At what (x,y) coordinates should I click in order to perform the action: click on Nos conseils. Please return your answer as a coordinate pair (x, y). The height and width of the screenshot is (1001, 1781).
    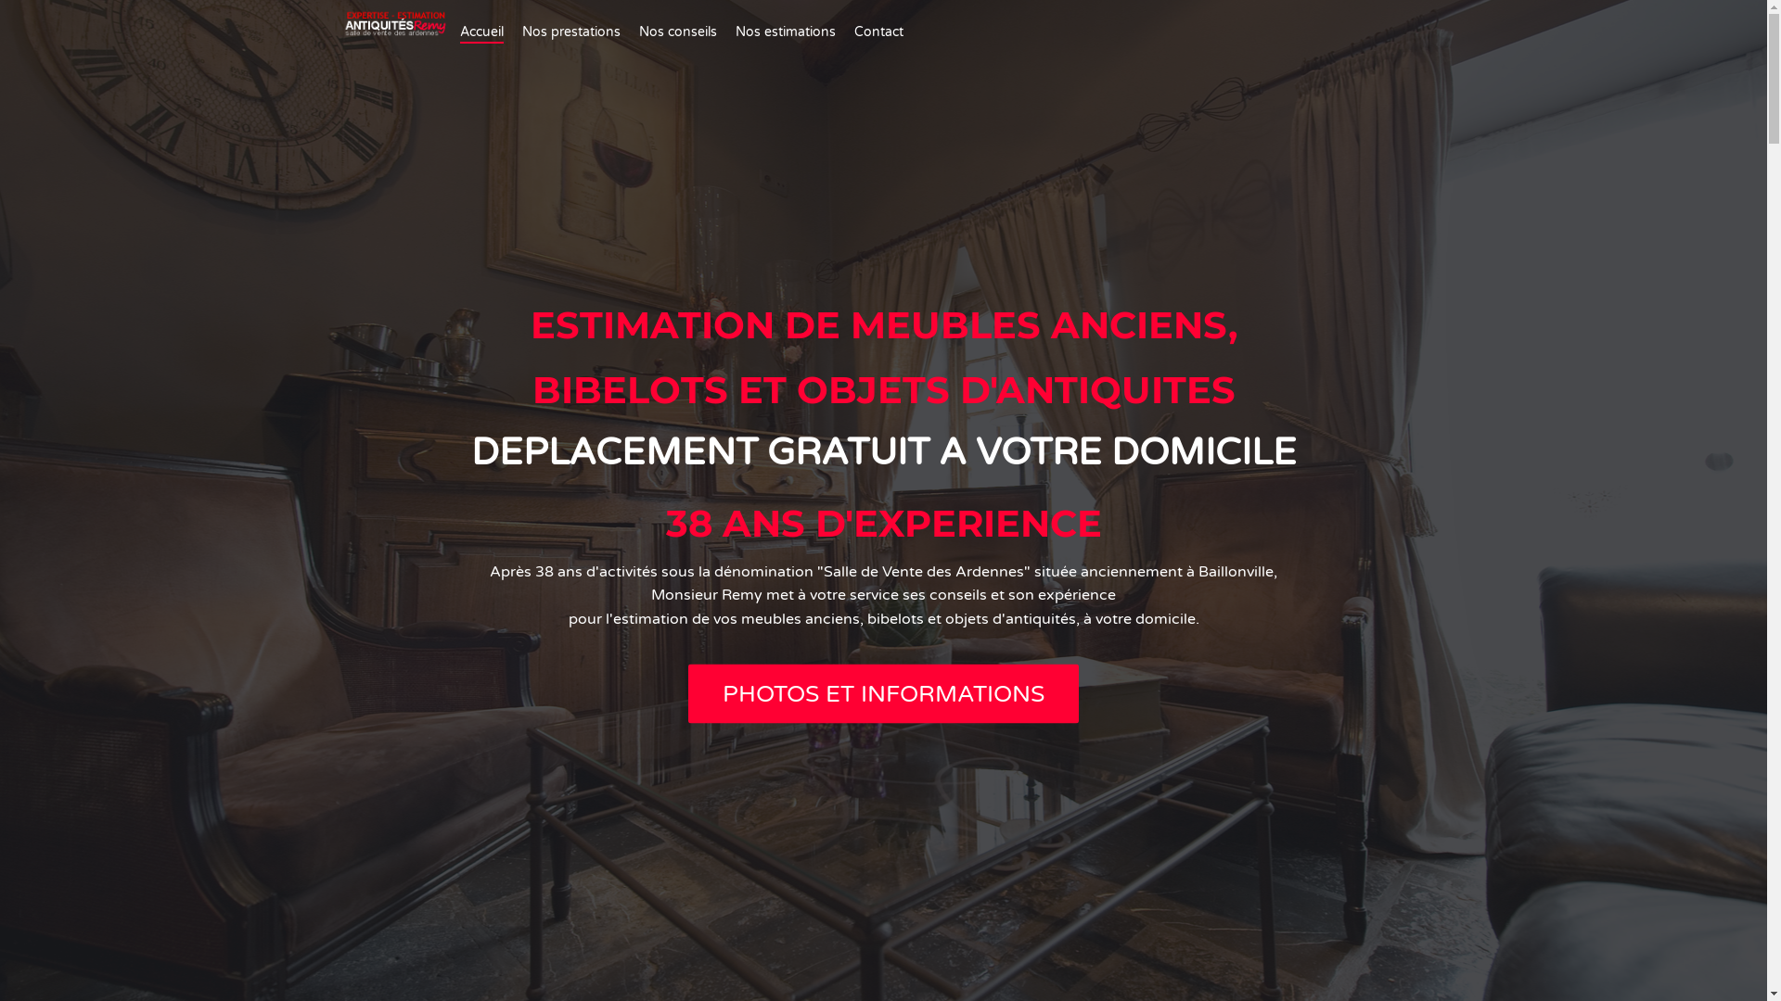
    Looking at the image, I should click on (678, 33).